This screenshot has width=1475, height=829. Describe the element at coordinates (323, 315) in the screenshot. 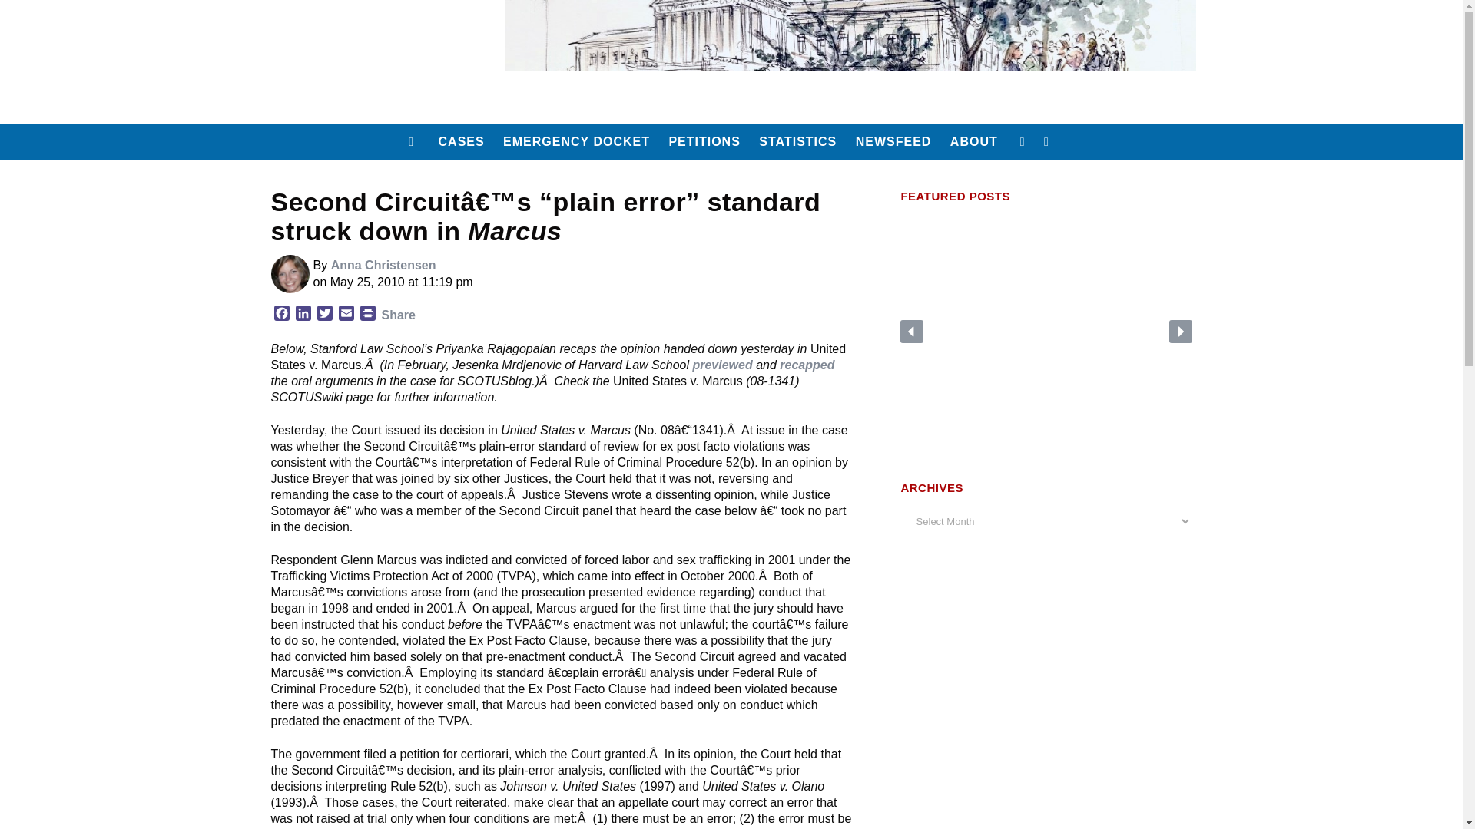

I see `Twitter` at that location.